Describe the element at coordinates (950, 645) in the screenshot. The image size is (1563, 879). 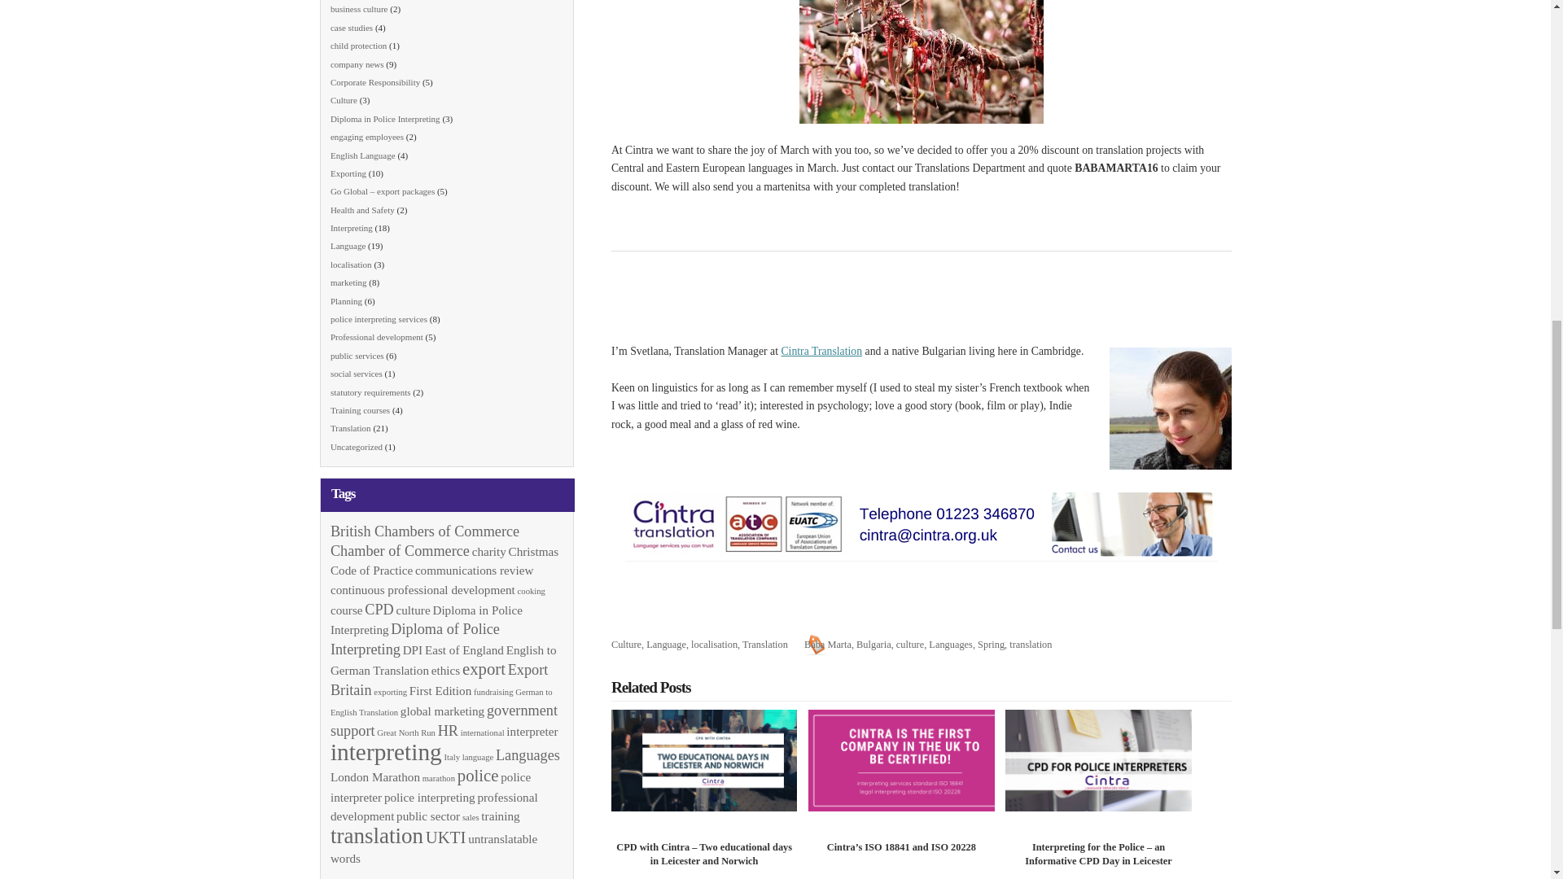
I see `Languages` at that location.